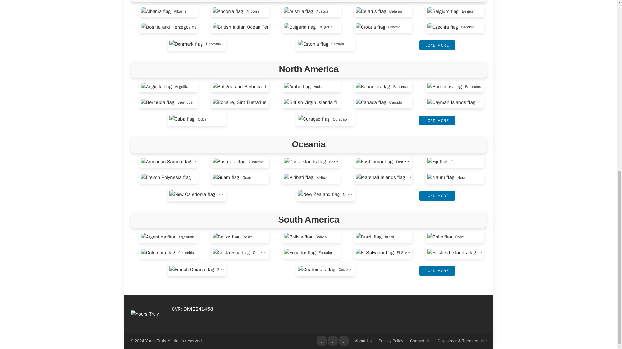 The image size is (622, 349). What do you see at coordinates (343, 341) in the screenshot?
I see `instagram` at bounding box center [343, 341].